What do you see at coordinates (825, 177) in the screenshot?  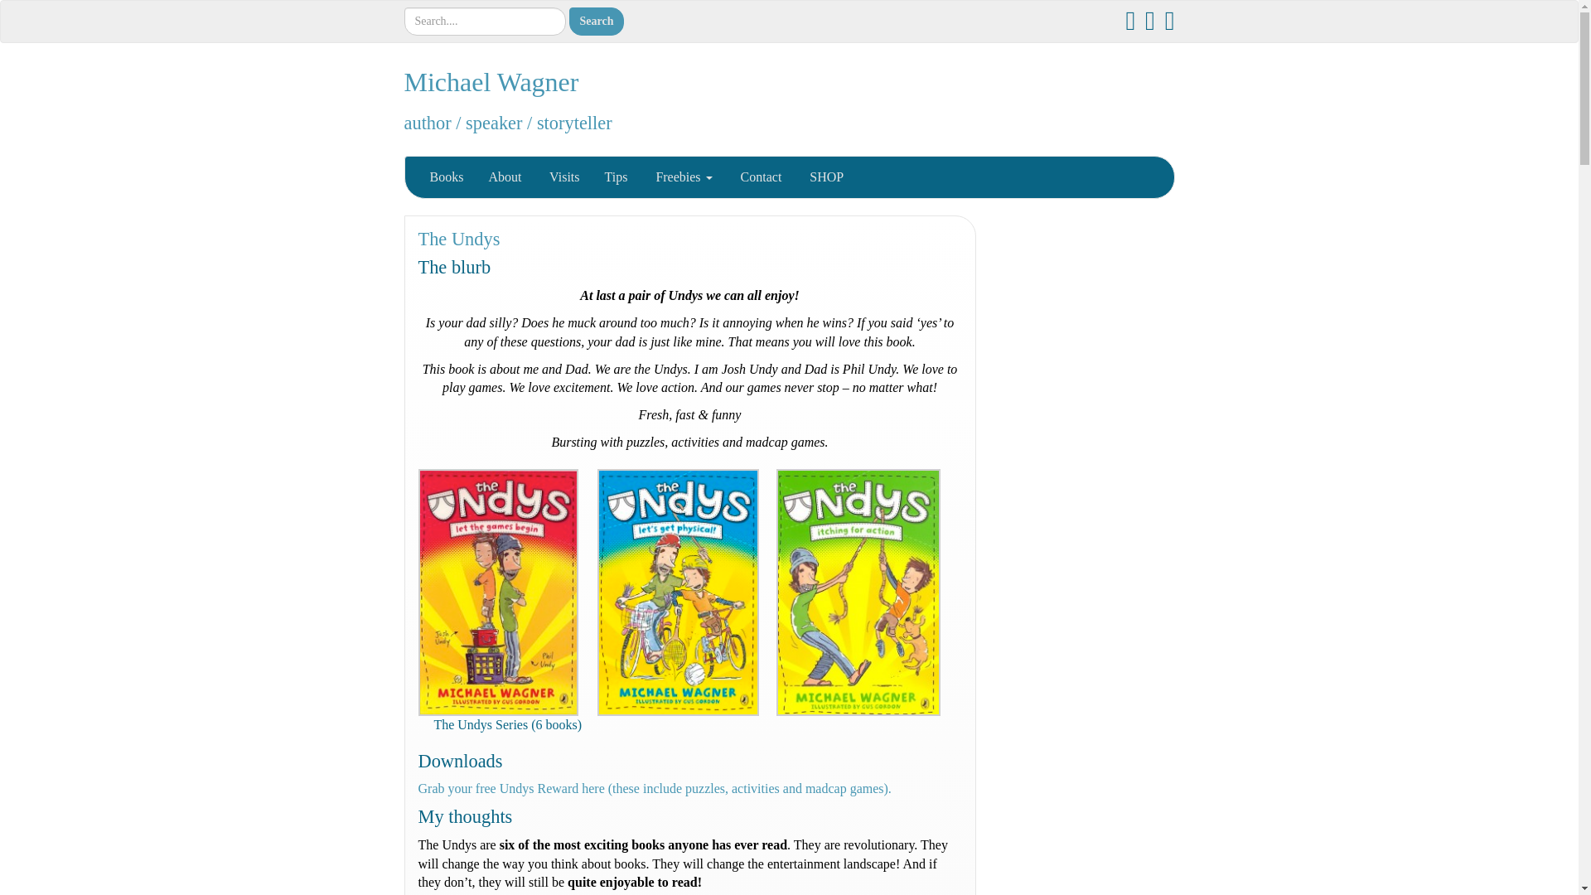 I see `SHOP` at bounding box center [825, 177].